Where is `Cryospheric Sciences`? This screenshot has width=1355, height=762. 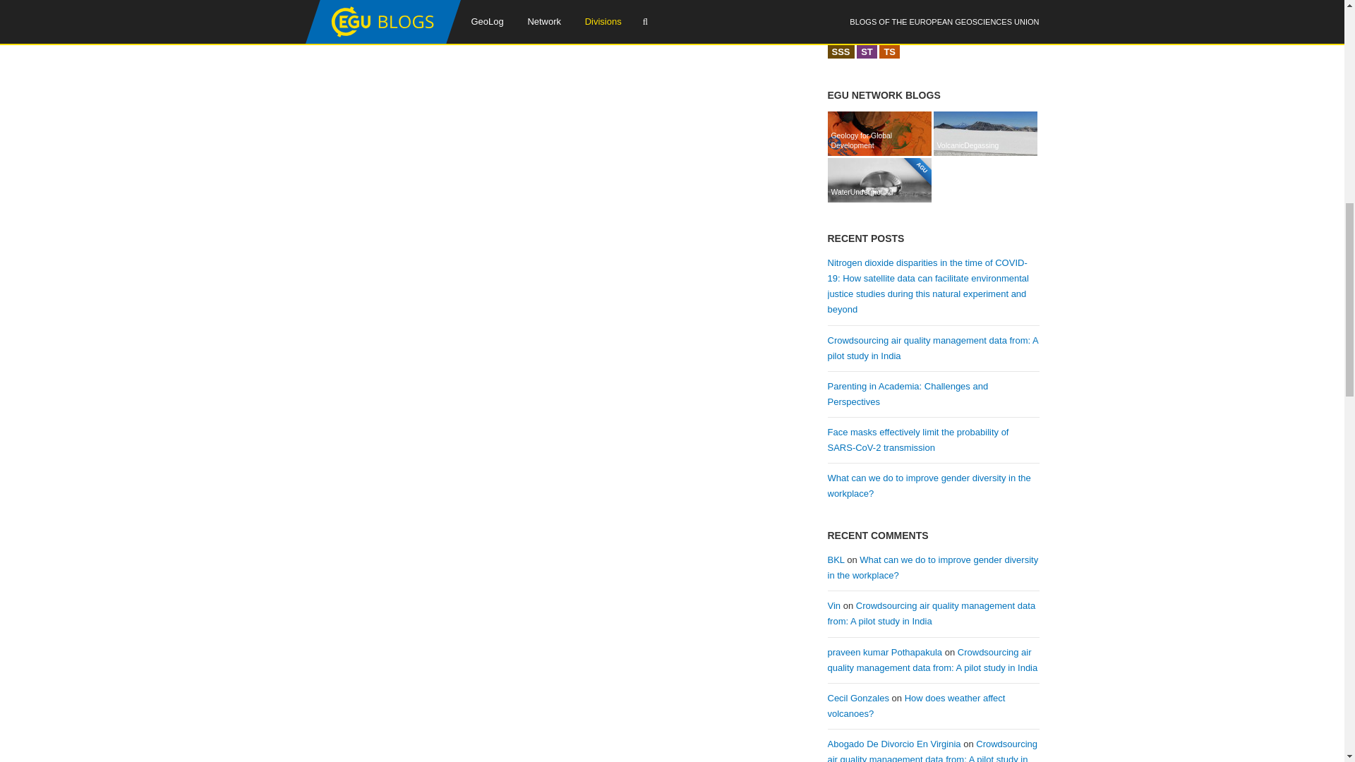 Cryospheric Sciences is located at coordinates (910, 15).